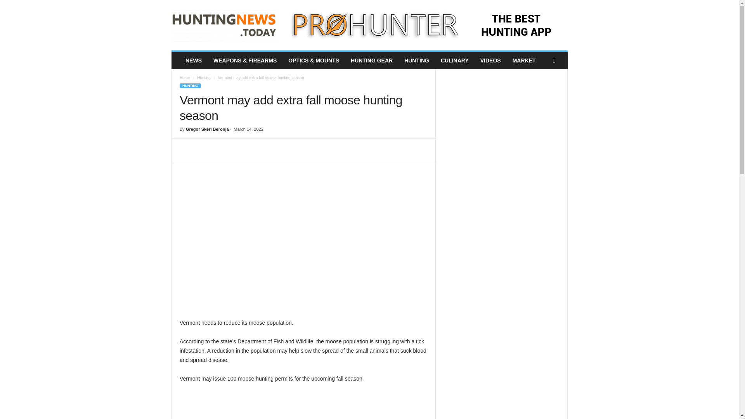  I want to click on HUNTING, so click(417, 61).